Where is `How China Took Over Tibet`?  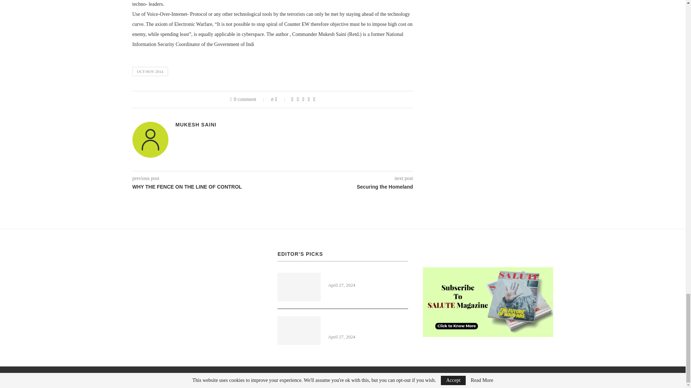 How China Took Over Tibet is located at coordinates (368, 277).